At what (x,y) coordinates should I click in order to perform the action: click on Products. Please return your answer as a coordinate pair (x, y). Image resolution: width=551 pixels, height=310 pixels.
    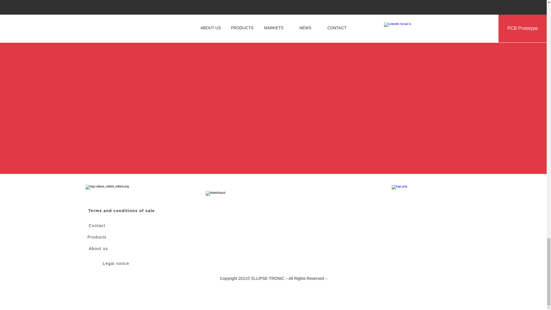
    Looking at the image, I should click on (98, 237).